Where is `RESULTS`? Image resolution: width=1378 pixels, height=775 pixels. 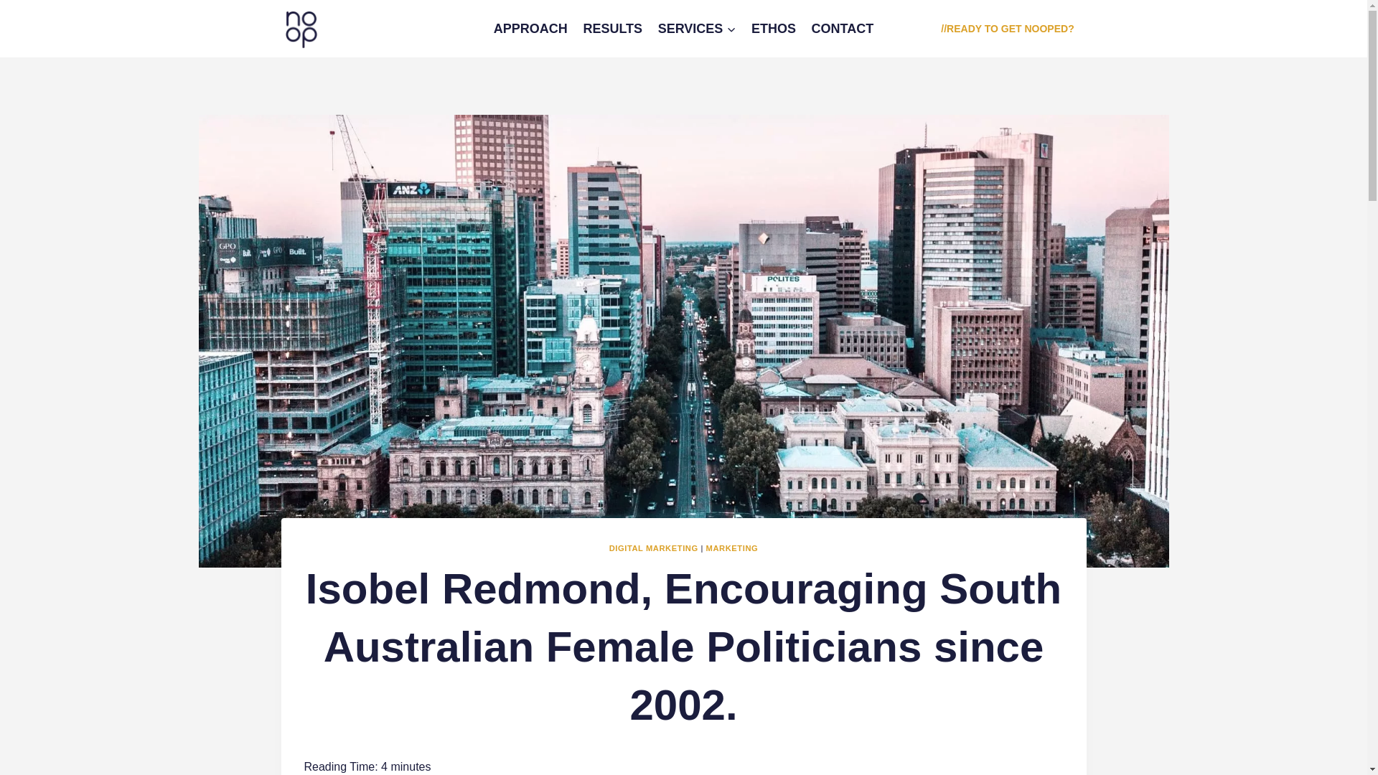 RESULTS is located at coordinates (613, 29).